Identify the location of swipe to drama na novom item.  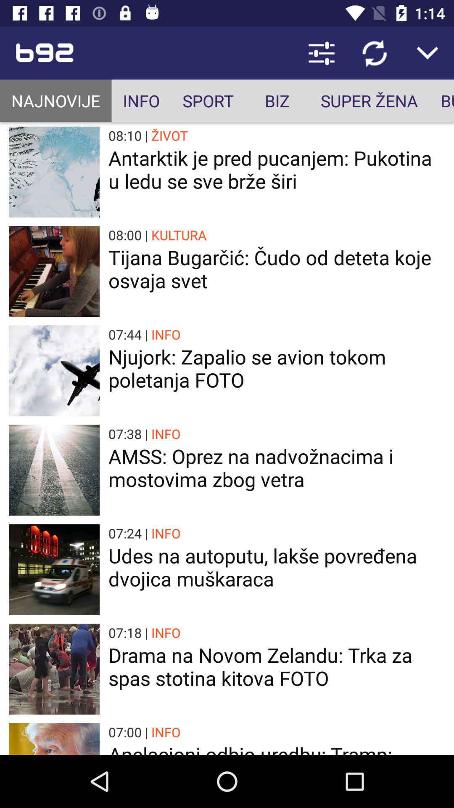
(277, 667).